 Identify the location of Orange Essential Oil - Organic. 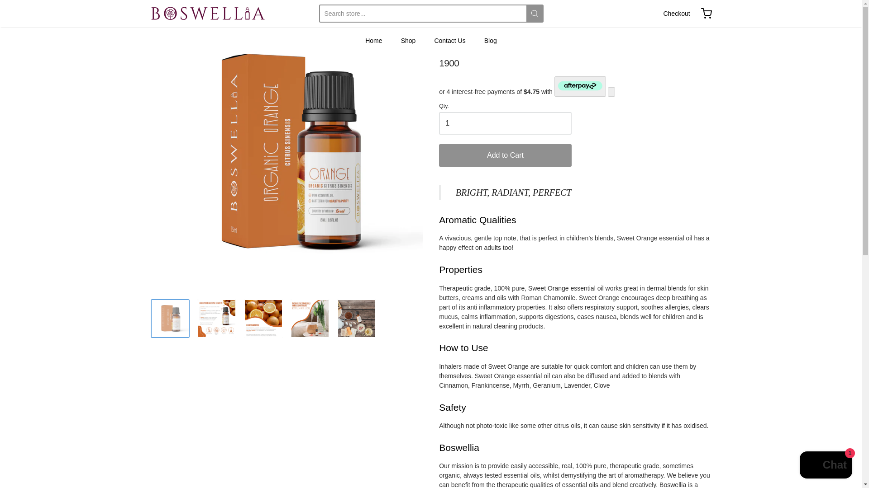
(263, 319).